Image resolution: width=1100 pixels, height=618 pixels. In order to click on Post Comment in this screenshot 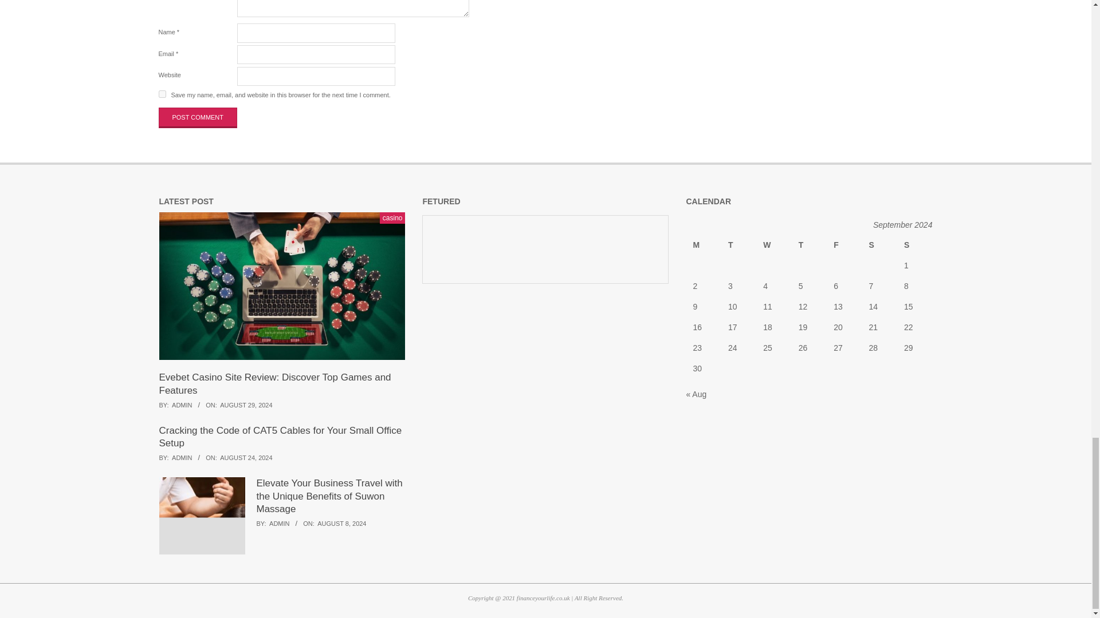, I will do `click(198, 117)`.